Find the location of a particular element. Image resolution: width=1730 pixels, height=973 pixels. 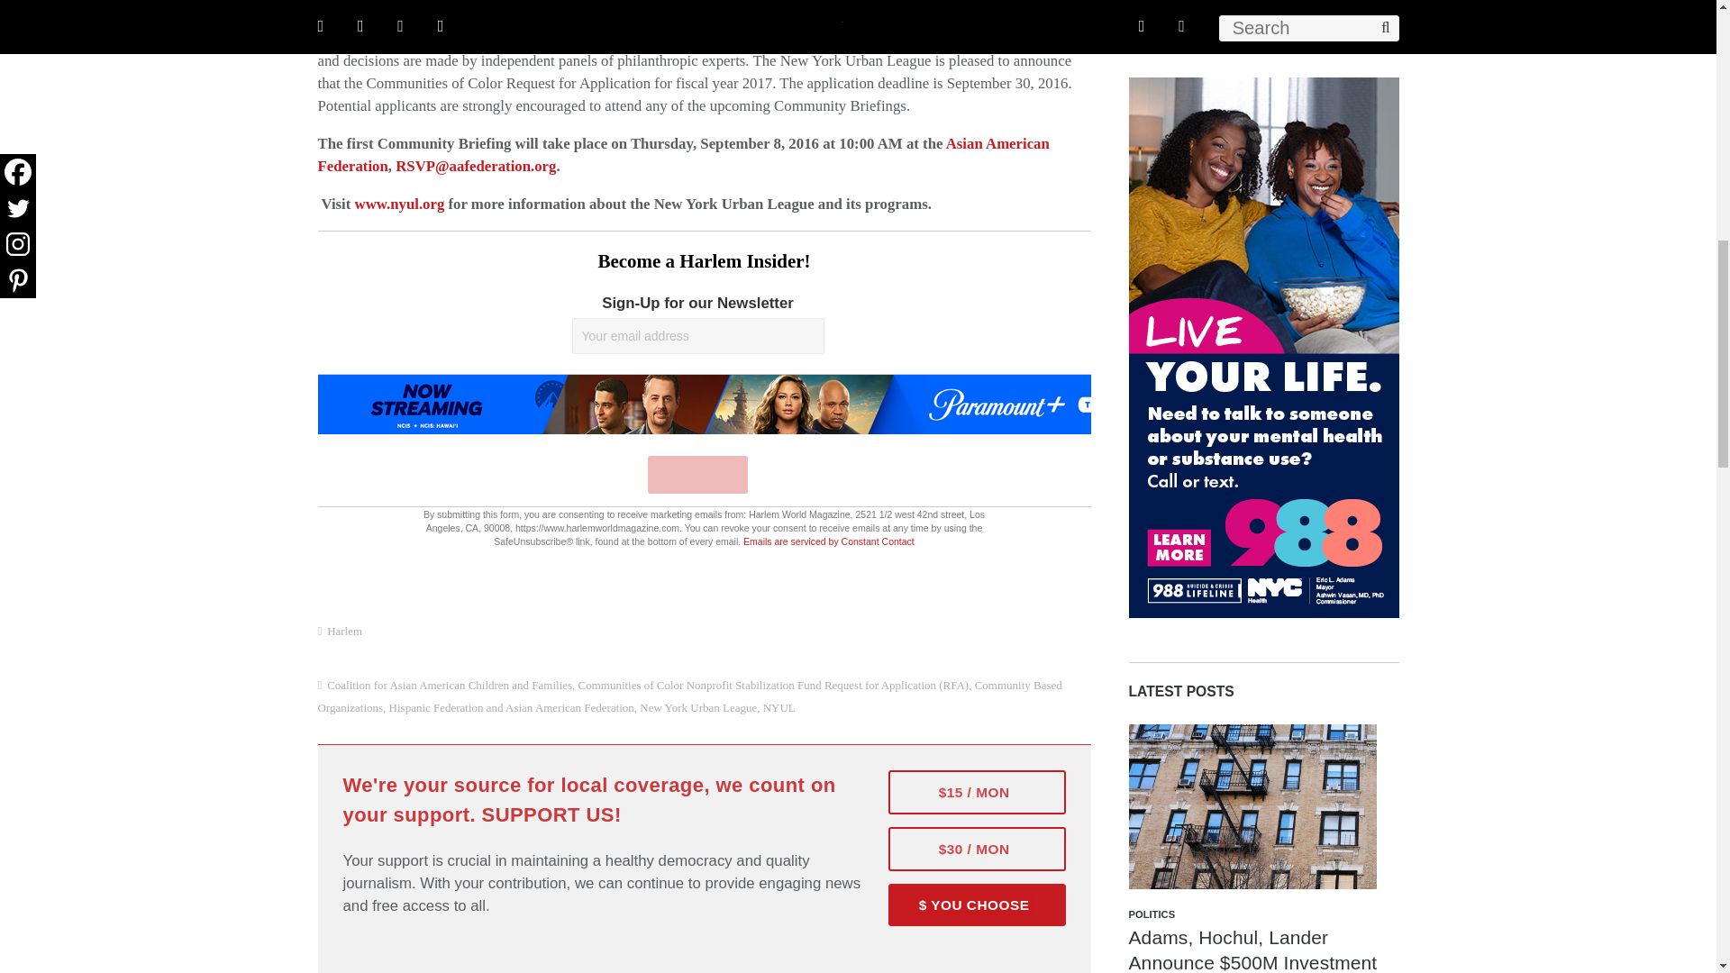

www.nyul.org is located at coordinates (399, 204).